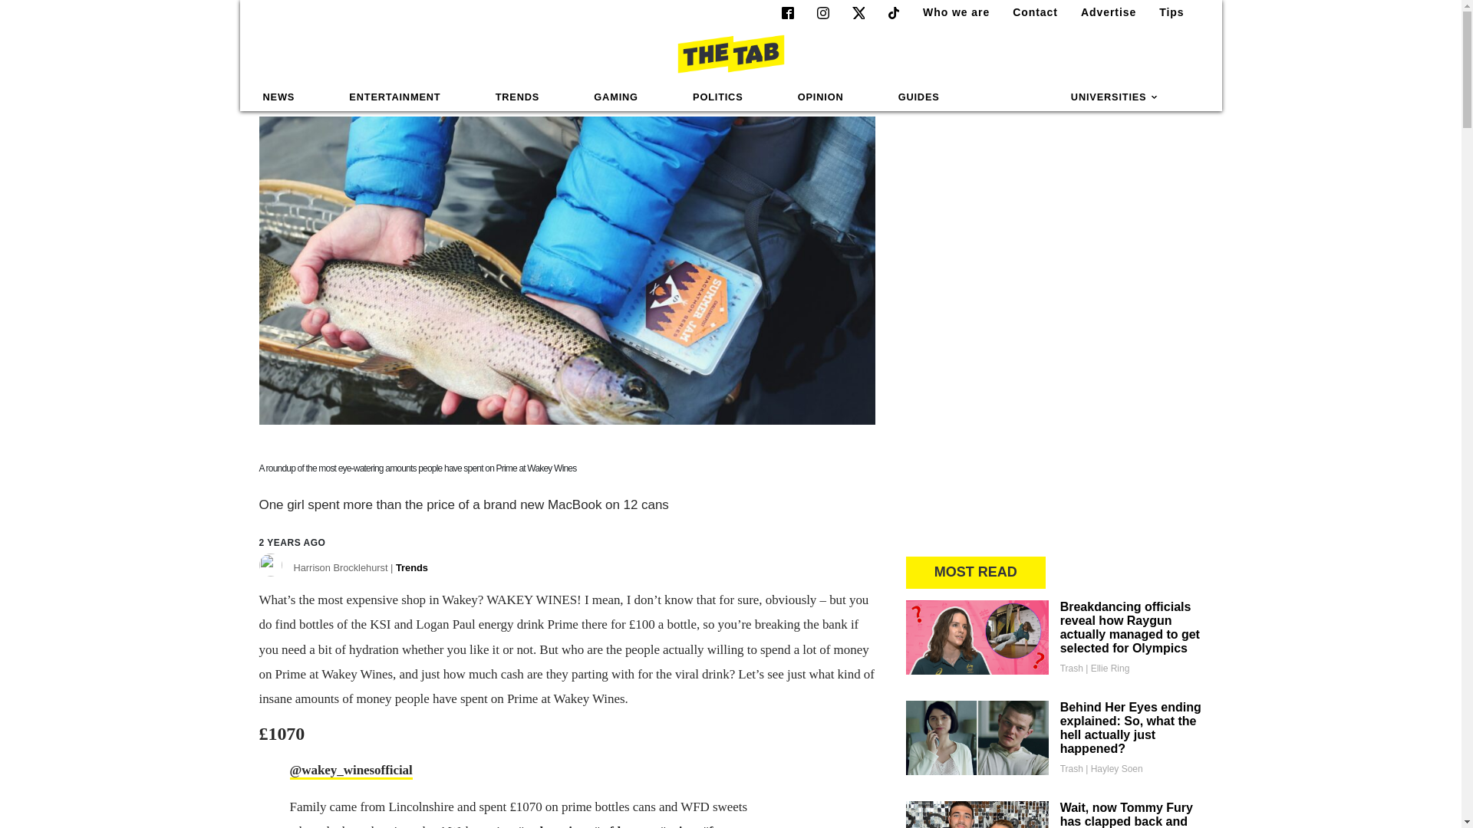 Image resolution: width=1473 pixels, height=828 pixels. Describe the element at coordinates (1102, 12) in the screenshot. I see `Advertise` at that location.